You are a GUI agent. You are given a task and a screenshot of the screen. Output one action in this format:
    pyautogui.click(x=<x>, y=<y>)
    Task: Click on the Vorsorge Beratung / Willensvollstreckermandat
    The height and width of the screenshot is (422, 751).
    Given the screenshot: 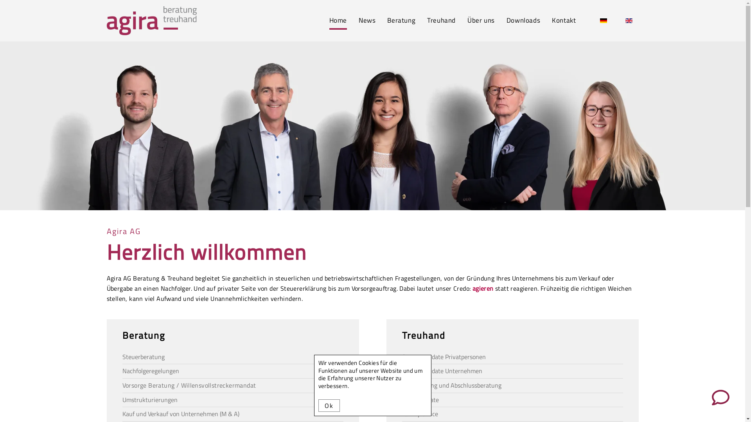 What is the action you would take?
    pyautogui.click(x=232, y=386)
    